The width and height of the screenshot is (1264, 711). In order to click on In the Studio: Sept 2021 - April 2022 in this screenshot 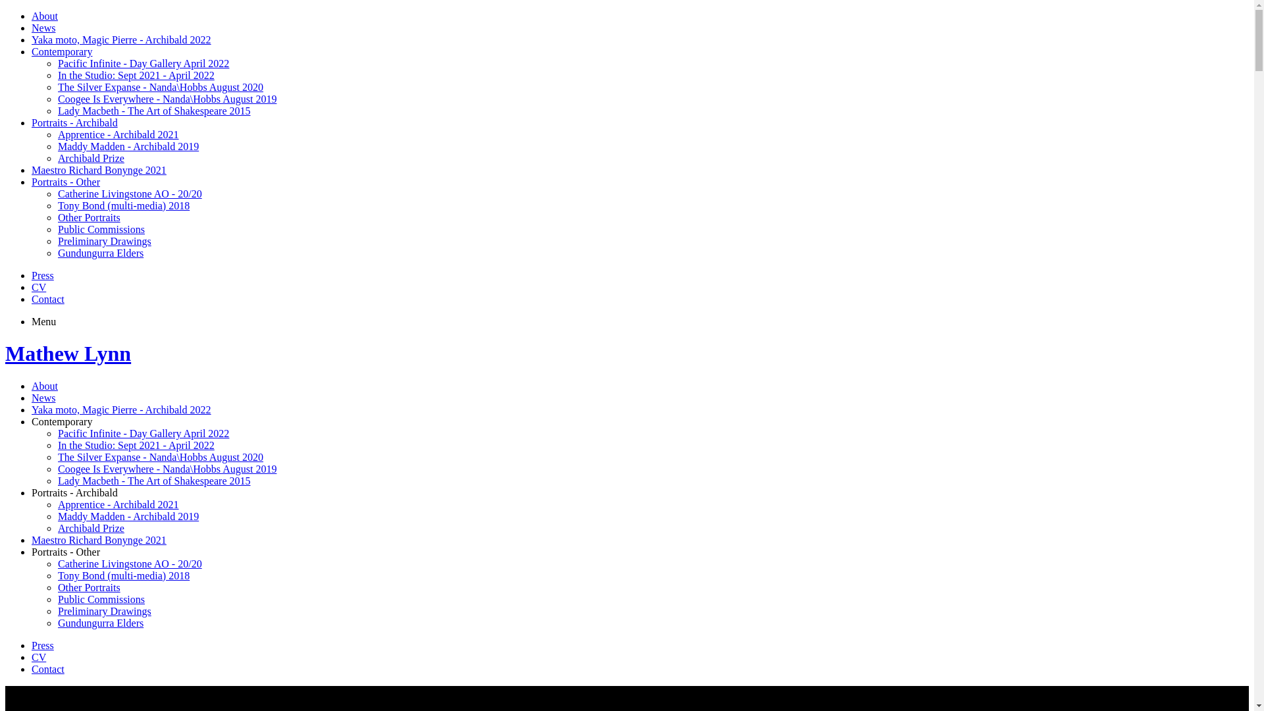, I will do `click(136, 75)`.